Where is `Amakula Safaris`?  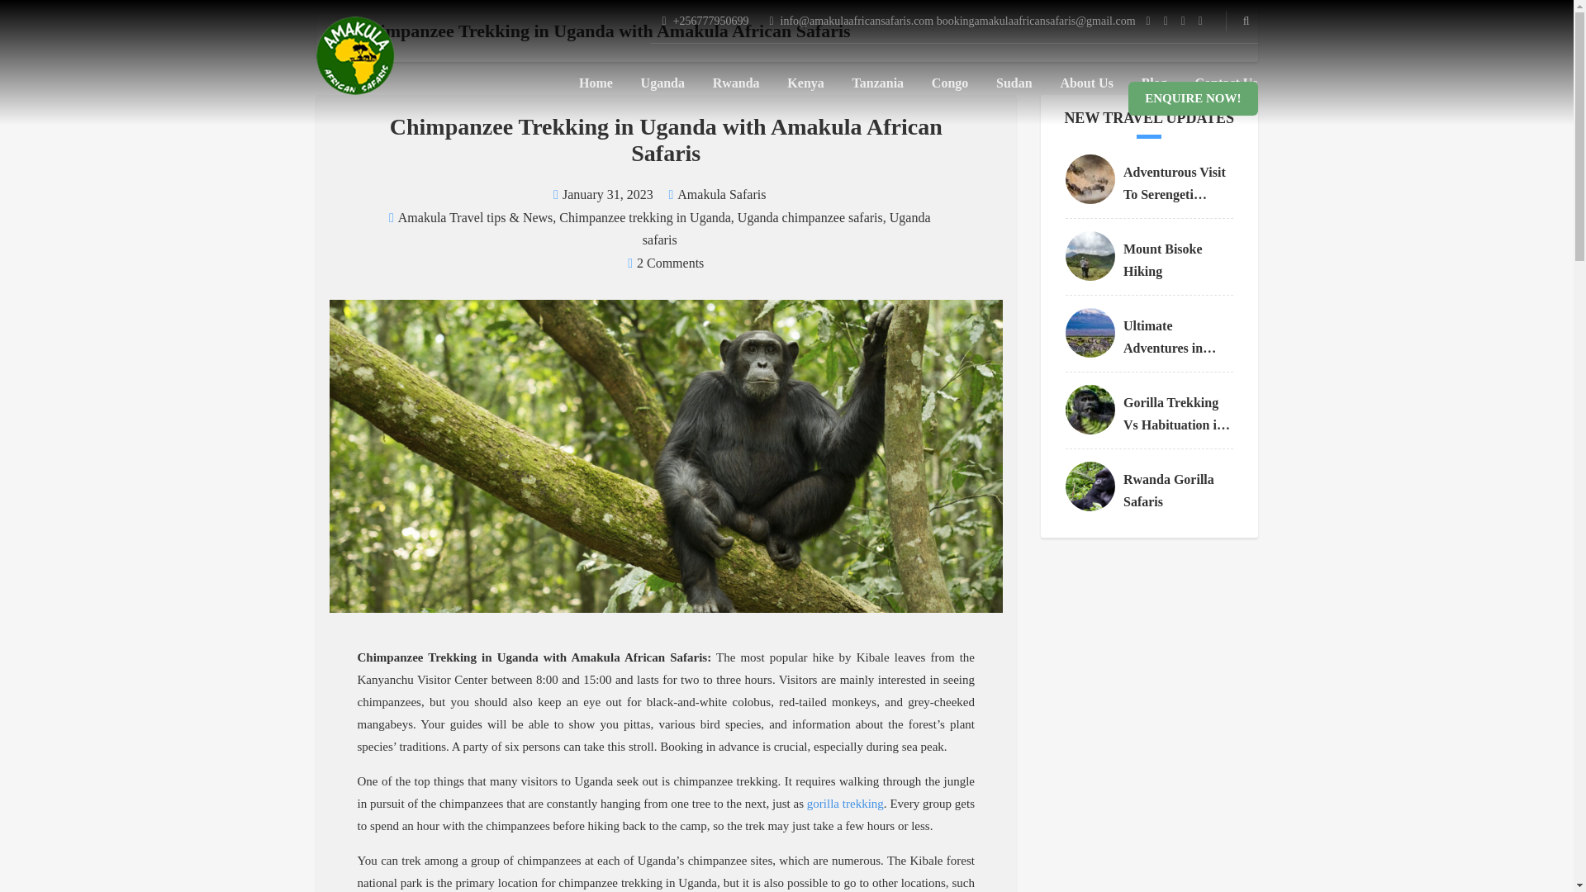 Amakula Safaris is located at coordinates (721, 194).